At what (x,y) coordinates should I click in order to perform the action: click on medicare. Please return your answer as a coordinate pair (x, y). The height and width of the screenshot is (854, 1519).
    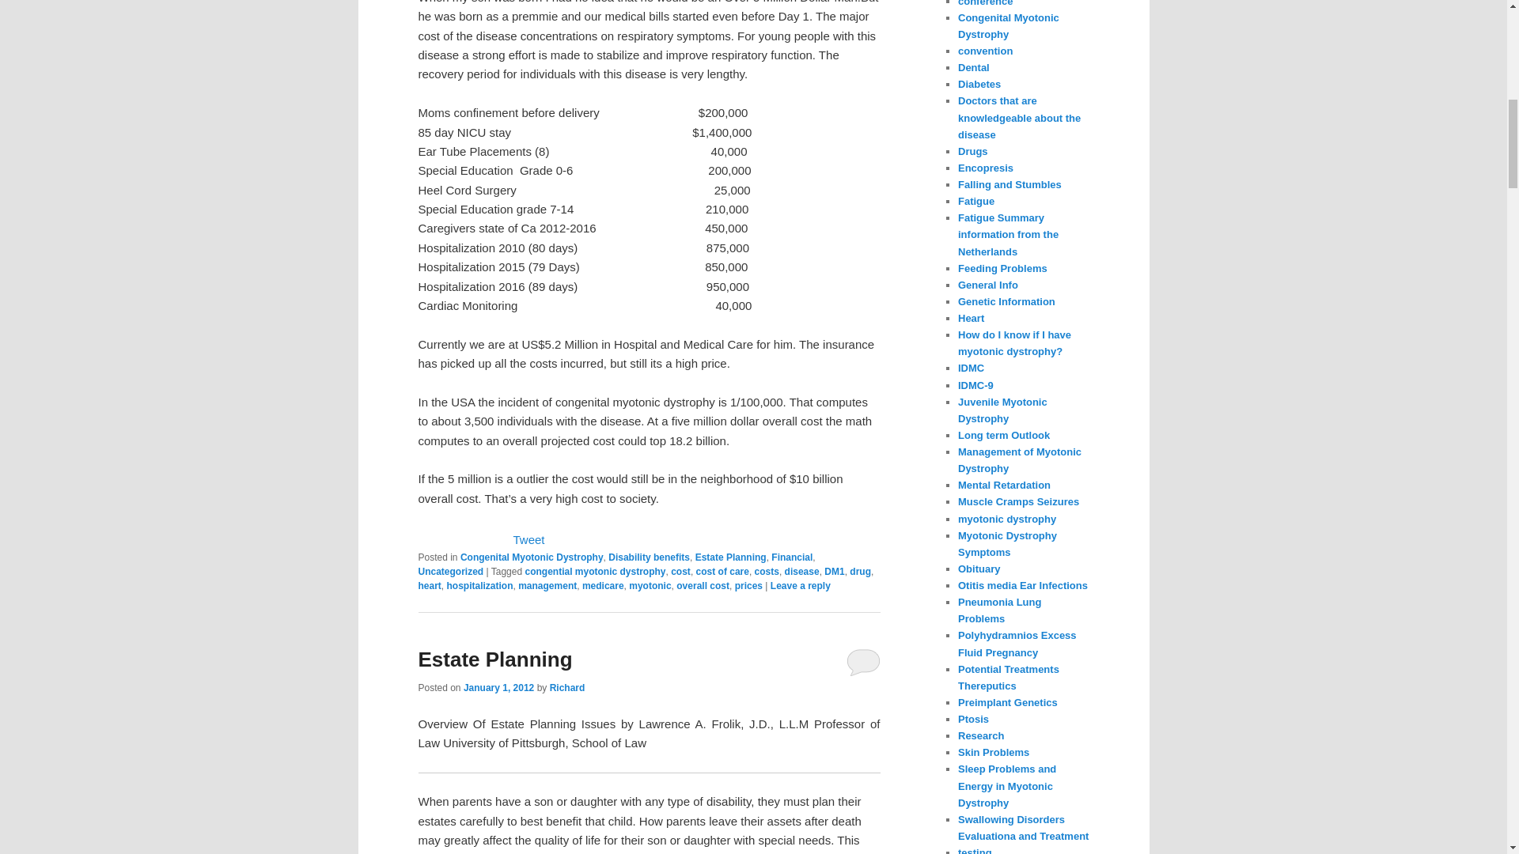
    Looking at the image, I should click on (603, 586).